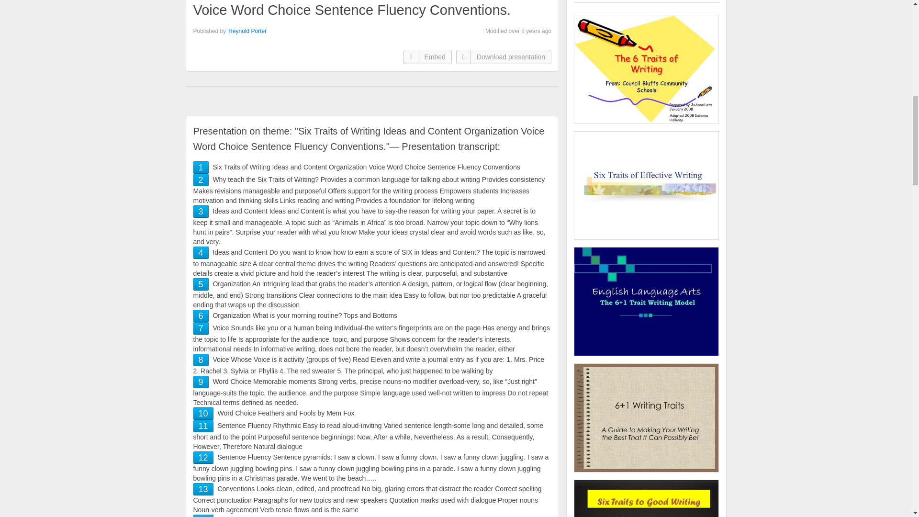 The width and height of the screenshot is (919, 517). What do you see at coordinates (247, 31) in the screenshot?
I see `Reynold Porter` at bounding box center [247, 31].